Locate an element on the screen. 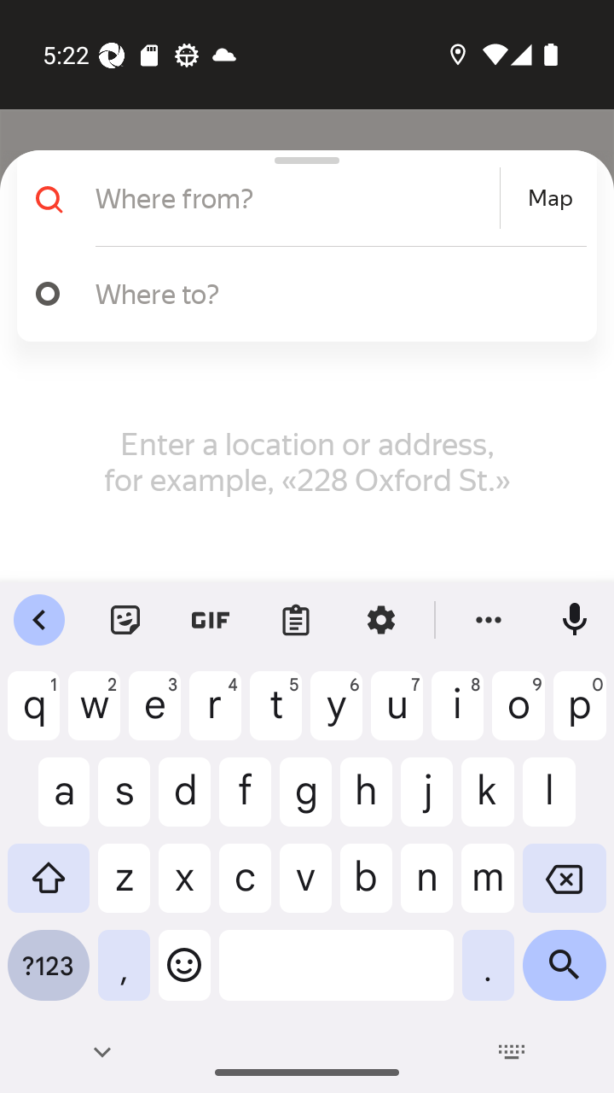 The height and width of the screenshot is (1093, 614). Where from? Map Map is located at coordinates (300, 198).